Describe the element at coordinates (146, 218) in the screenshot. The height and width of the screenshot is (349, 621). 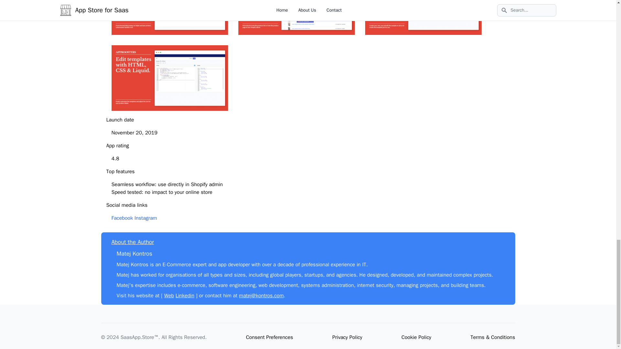
I see `Instagram` at that location.